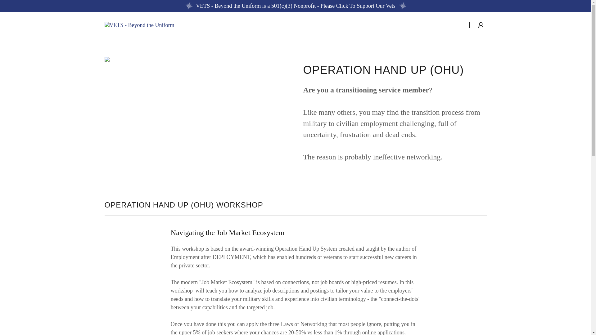 The width and height of the screenshot is (596, 335). Describe the element at coordinates (139, 24) in the screenshot. I see `VETS - Beyond the Uniform` at that location.